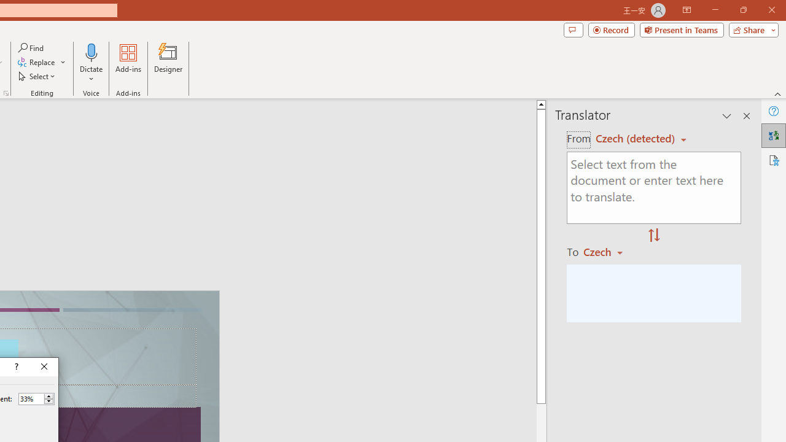 This screenshot has height=442, width=786. I want to click on Swap "from" and "to" languages., so click(654, 236).